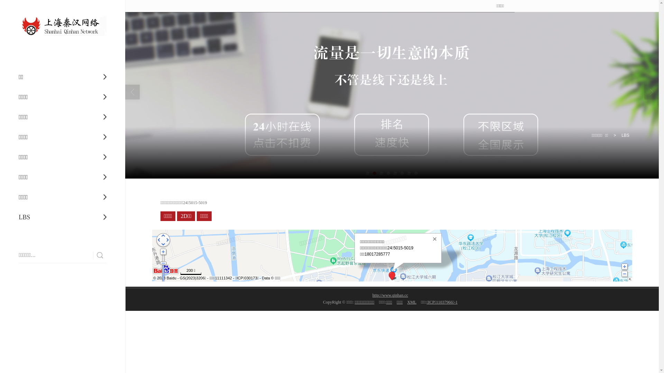  What do you see at coordinates (63, 217) in the screenshot?
I see `LBS` at bounding box center [63, 217].